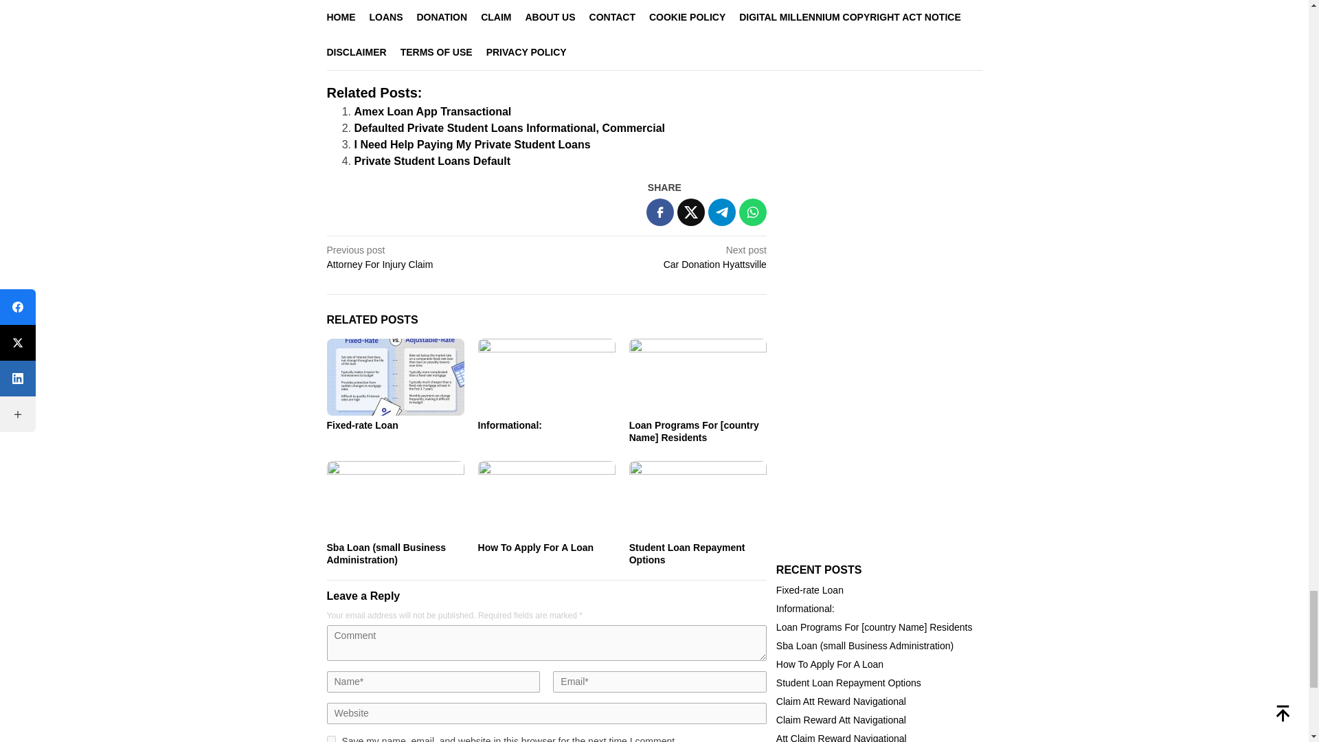 The image size is (1319, 742). I want to click on Facebook, so click(364, 47).